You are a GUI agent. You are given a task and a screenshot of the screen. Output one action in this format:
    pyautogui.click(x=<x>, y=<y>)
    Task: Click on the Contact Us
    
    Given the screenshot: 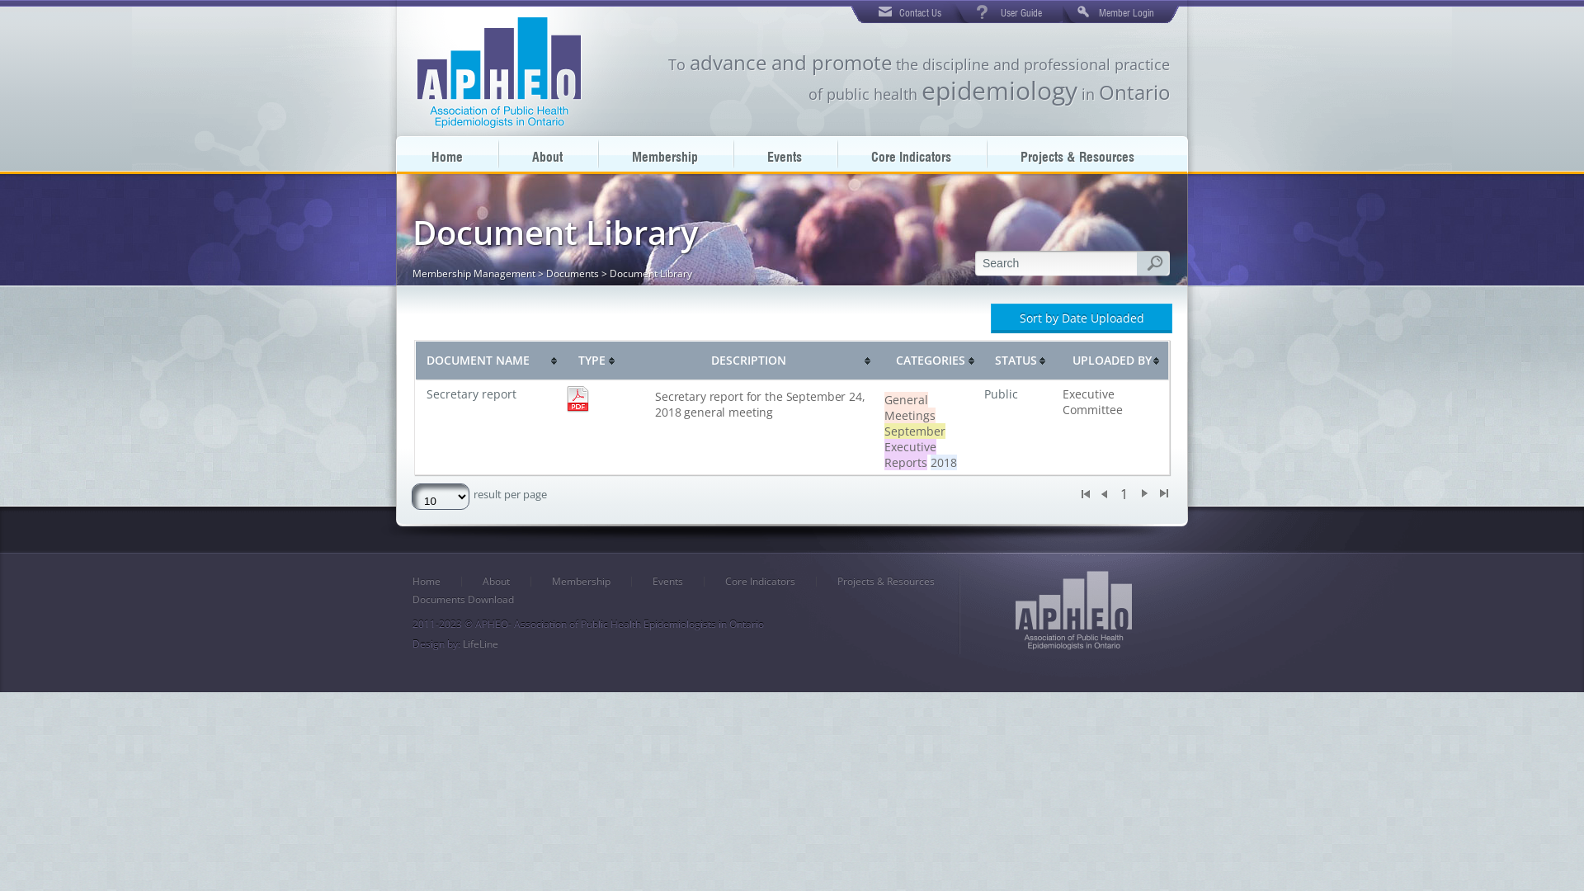 What is the action you would take?
    pyautogui.click(x=910, y=12)
    